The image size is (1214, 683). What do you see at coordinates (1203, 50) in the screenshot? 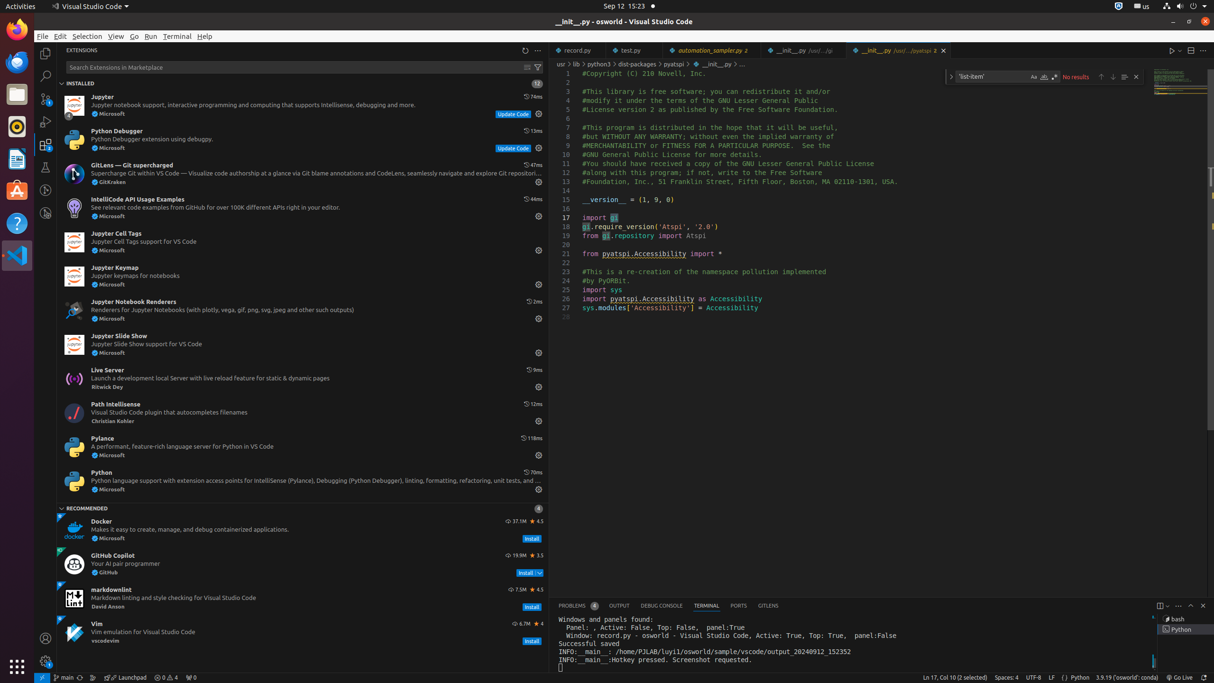
I see `More Actions...` at bounding box center [1203, 50].